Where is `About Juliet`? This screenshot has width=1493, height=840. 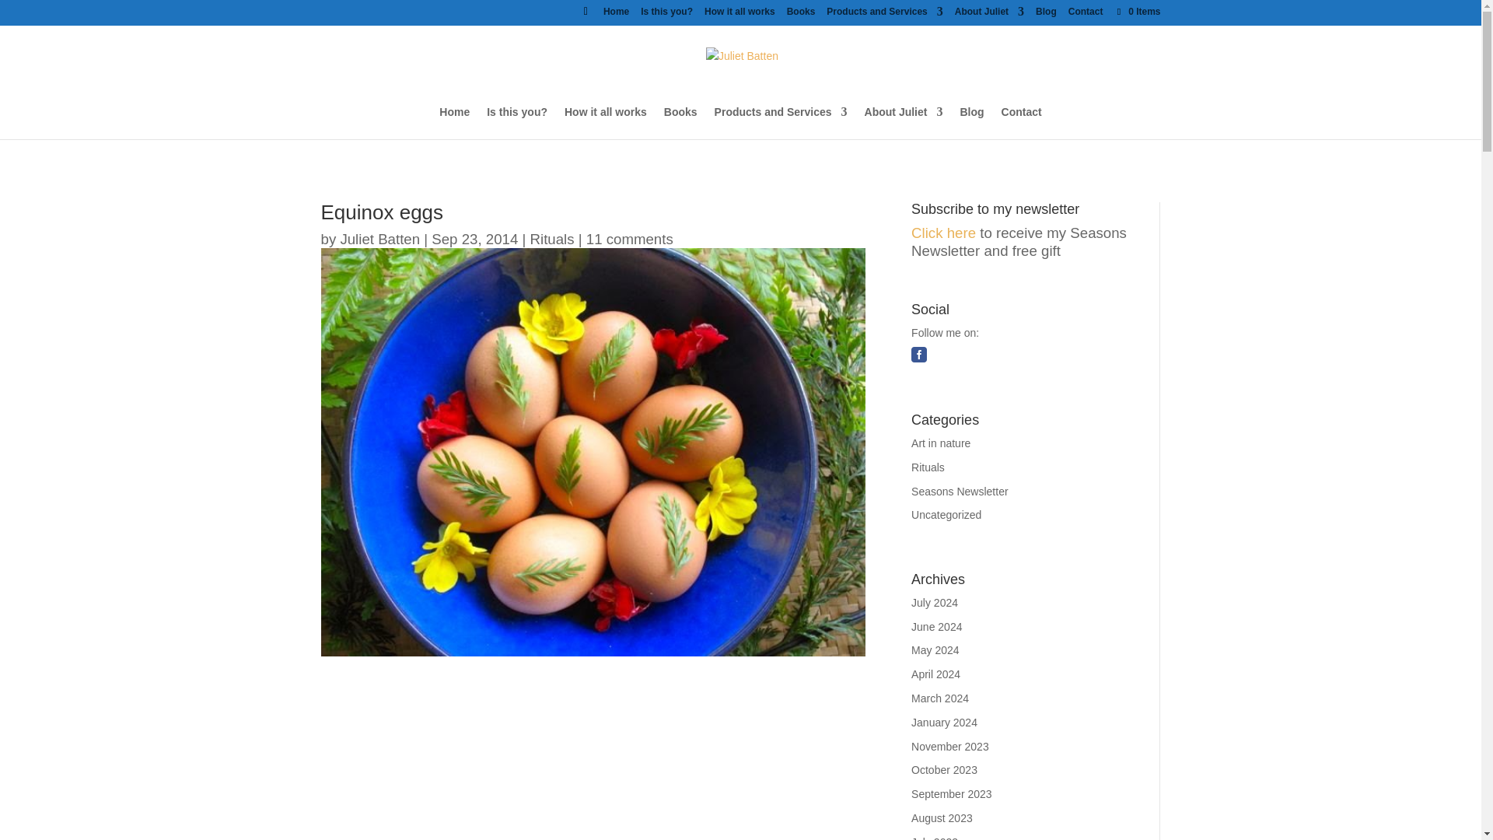
About Juliet is located at coordinates (904, 122).